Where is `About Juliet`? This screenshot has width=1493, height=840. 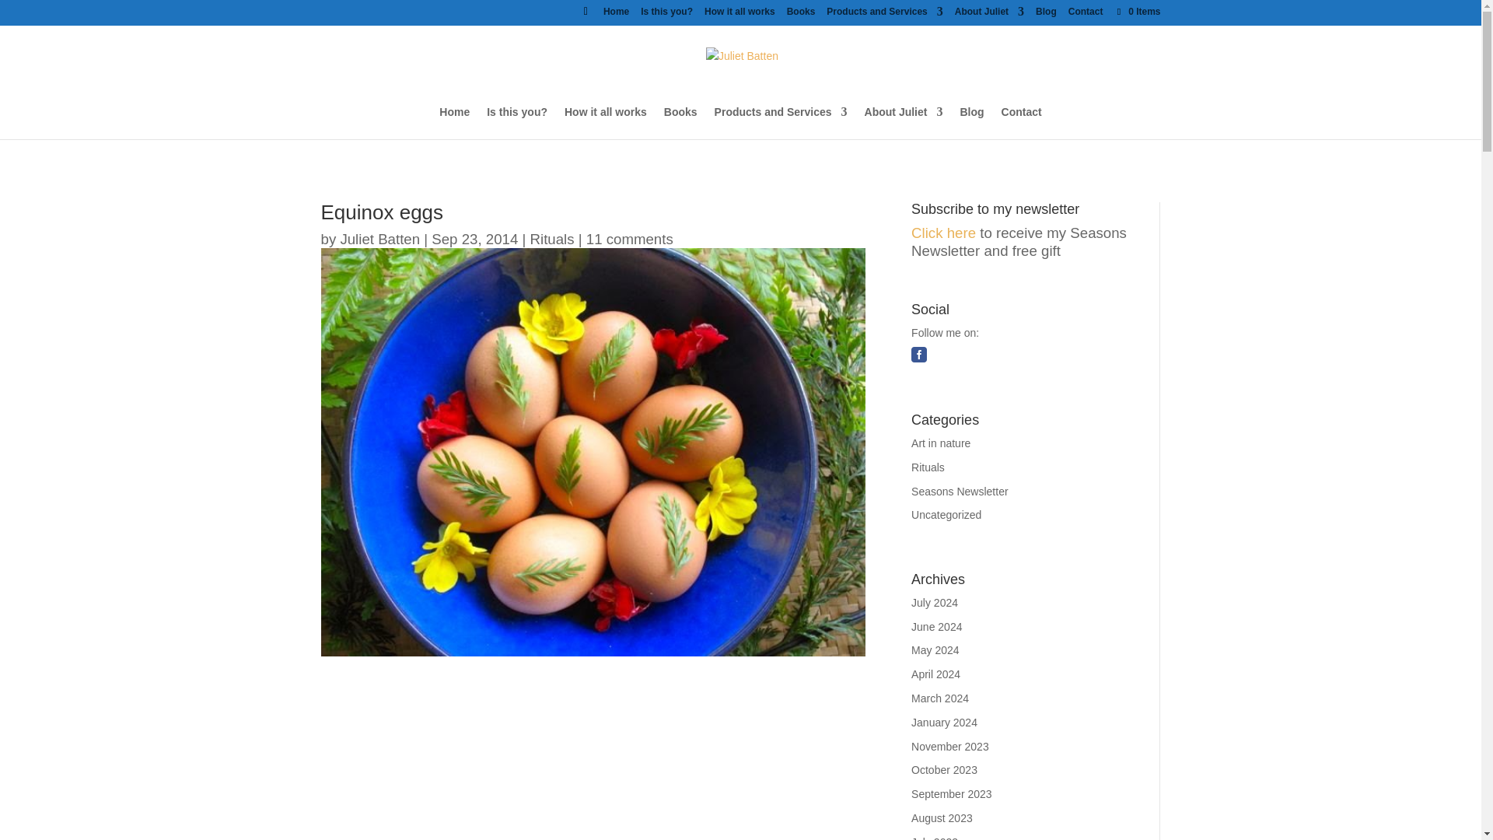
About Juliet is located at coordinates (904, 122).